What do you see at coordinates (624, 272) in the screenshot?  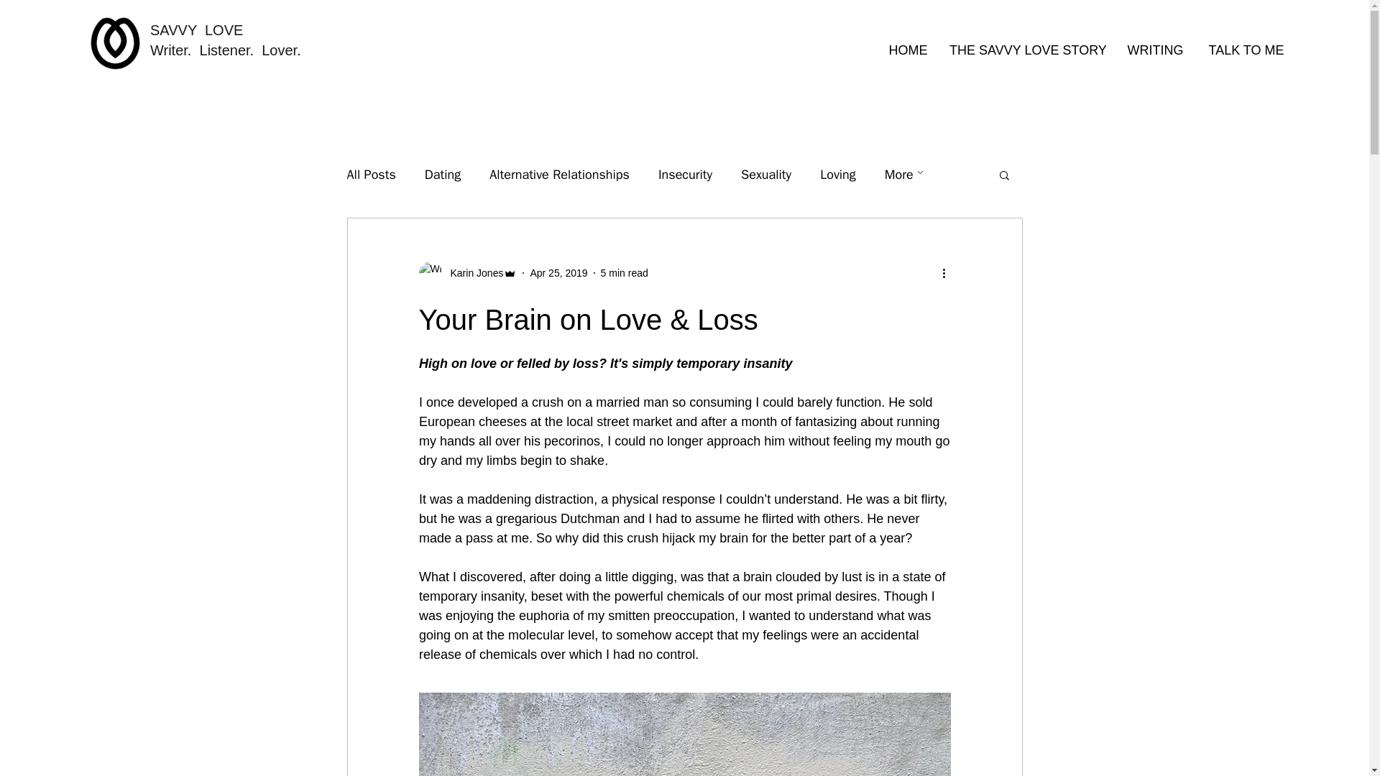 I see `5 min read` at bounding box center [624, 272].